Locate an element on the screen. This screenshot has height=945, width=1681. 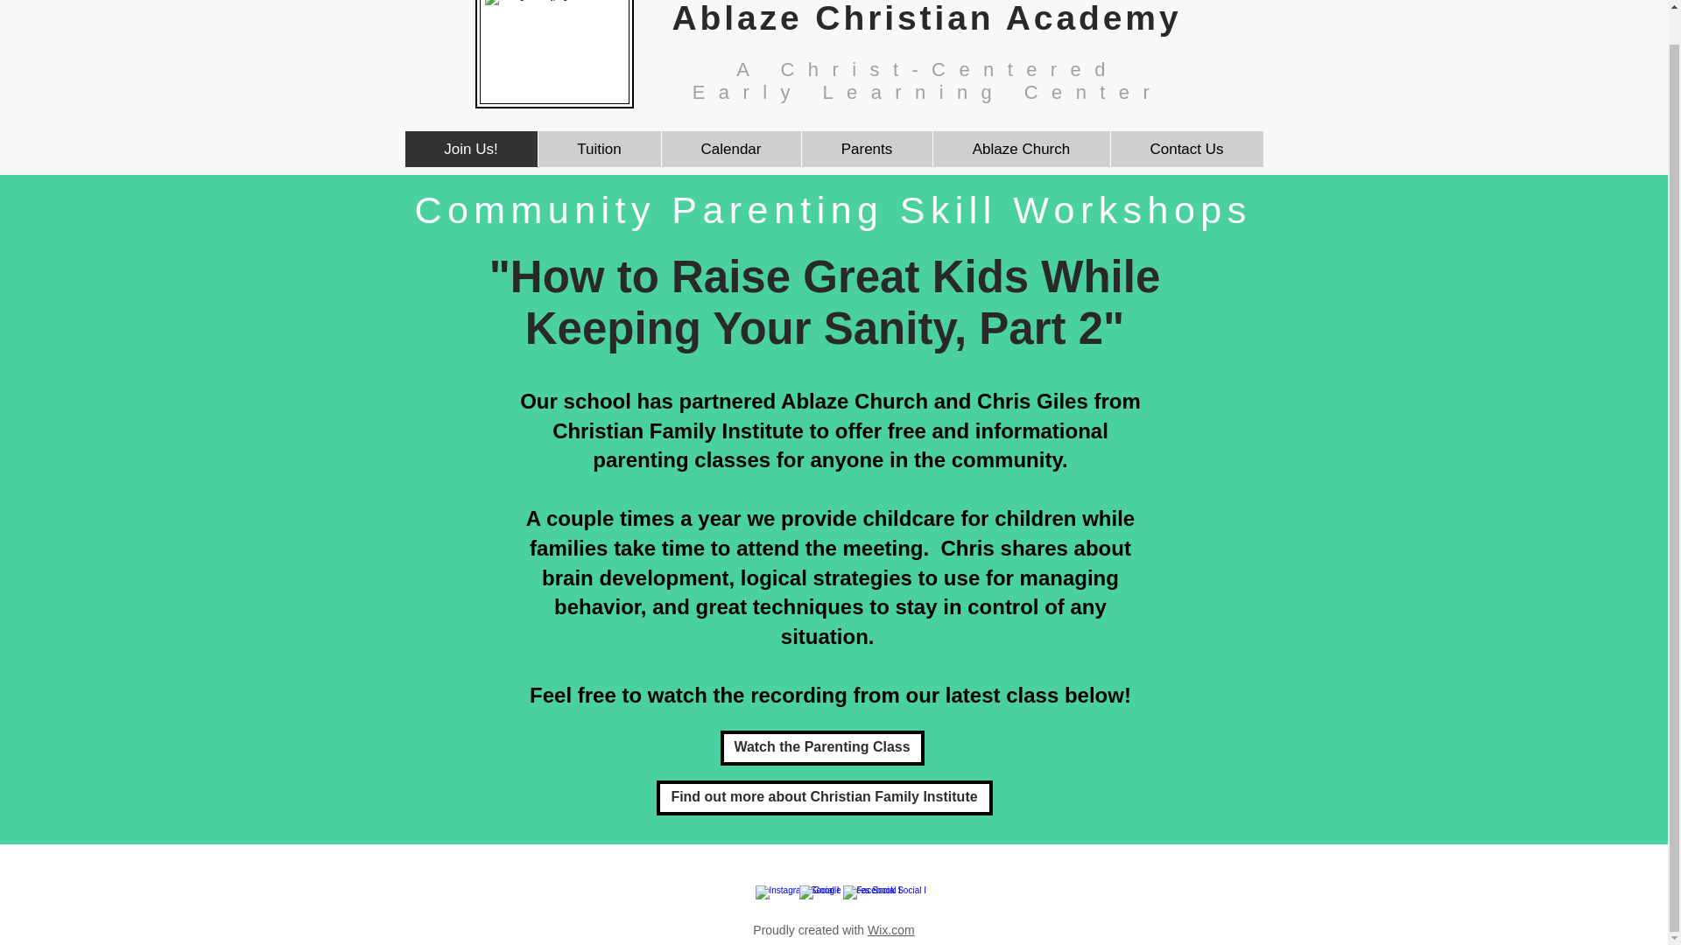
Wix.com is located at coordinates (890, 930).